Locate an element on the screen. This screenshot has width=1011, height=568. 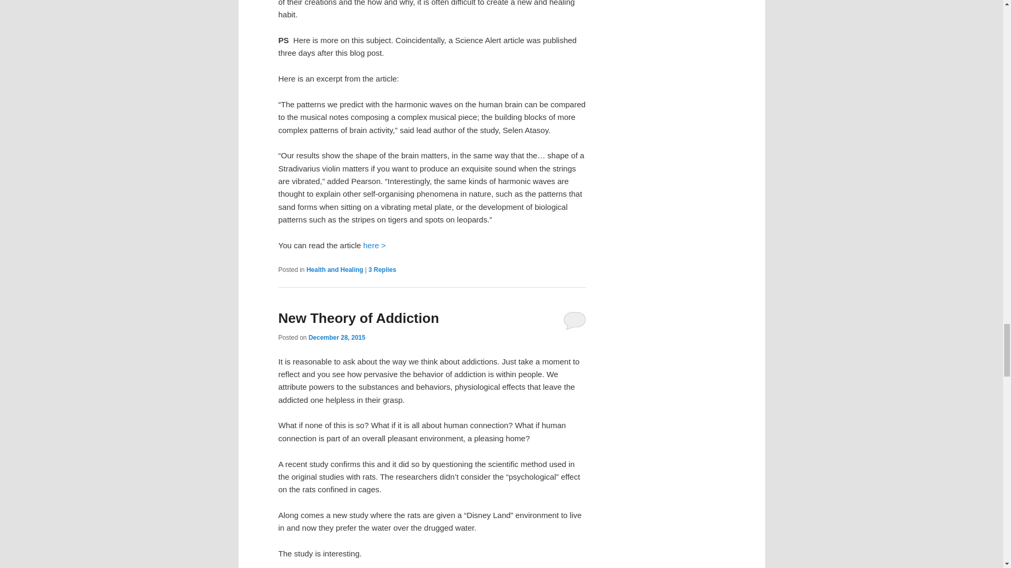
8:51 pm is located at coordinates (336, 338).